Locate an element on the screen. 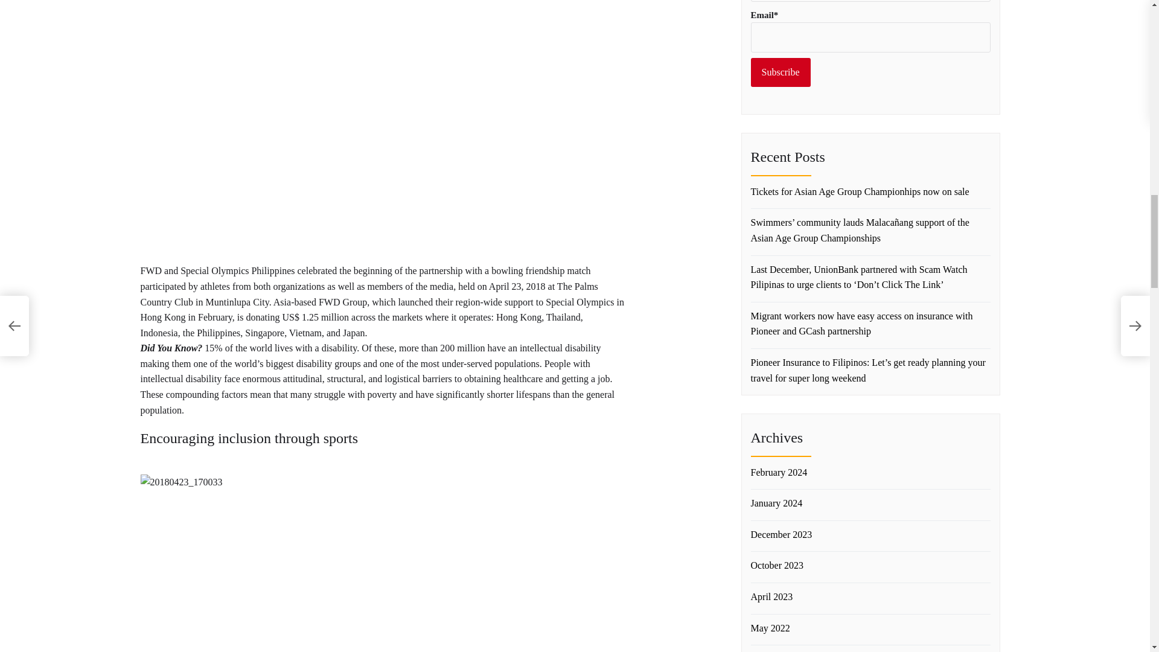 This screenshot has height=652, width=1159. Subscribe is located at coordinates (781, 72).